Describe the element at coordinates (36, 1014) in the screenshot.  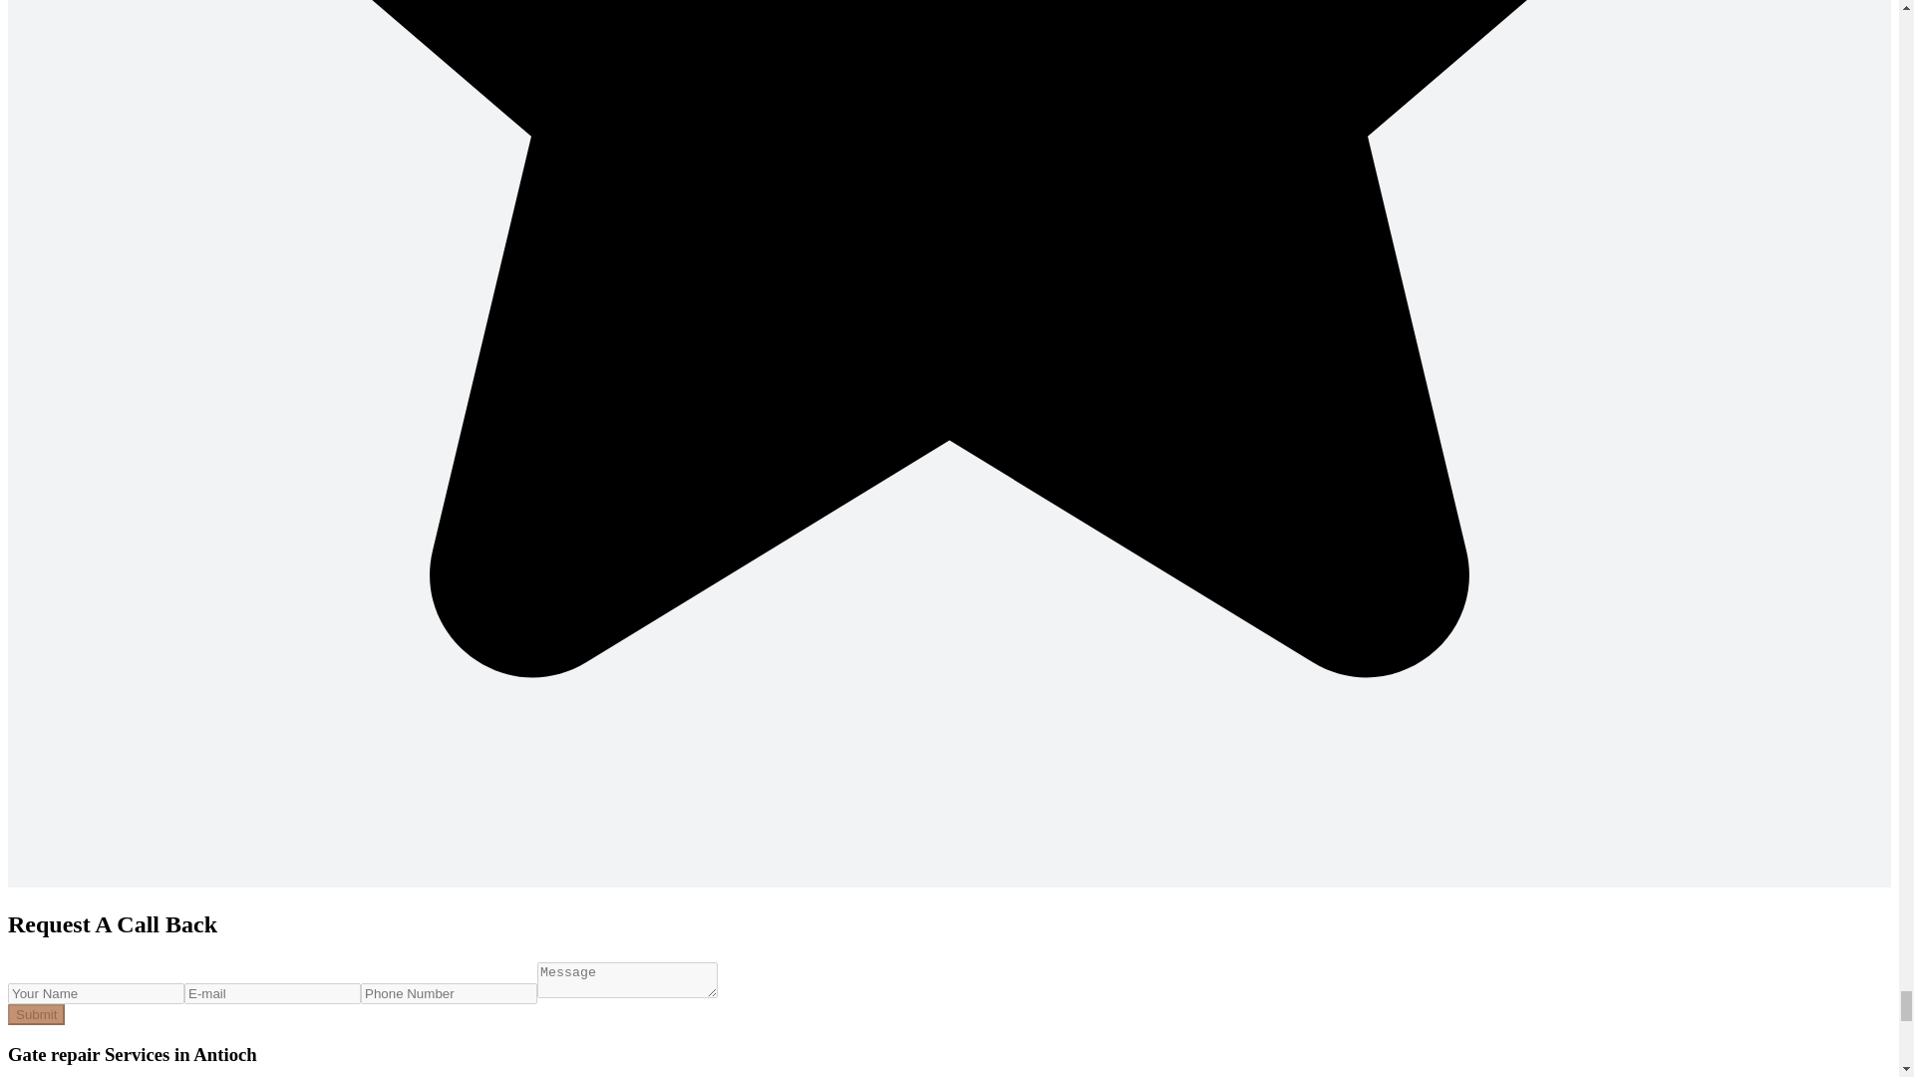
I see `Submit` at that location.